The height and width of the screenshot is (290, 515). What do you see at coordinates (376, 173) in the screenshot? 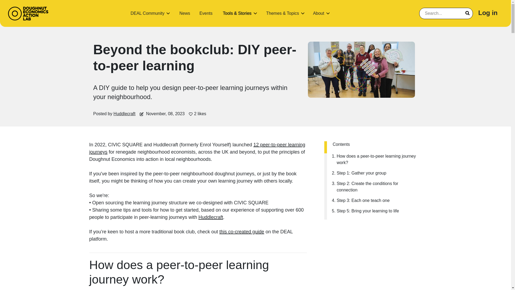
I see `Step 1: Gather your group` at bounding box center [376, 173].